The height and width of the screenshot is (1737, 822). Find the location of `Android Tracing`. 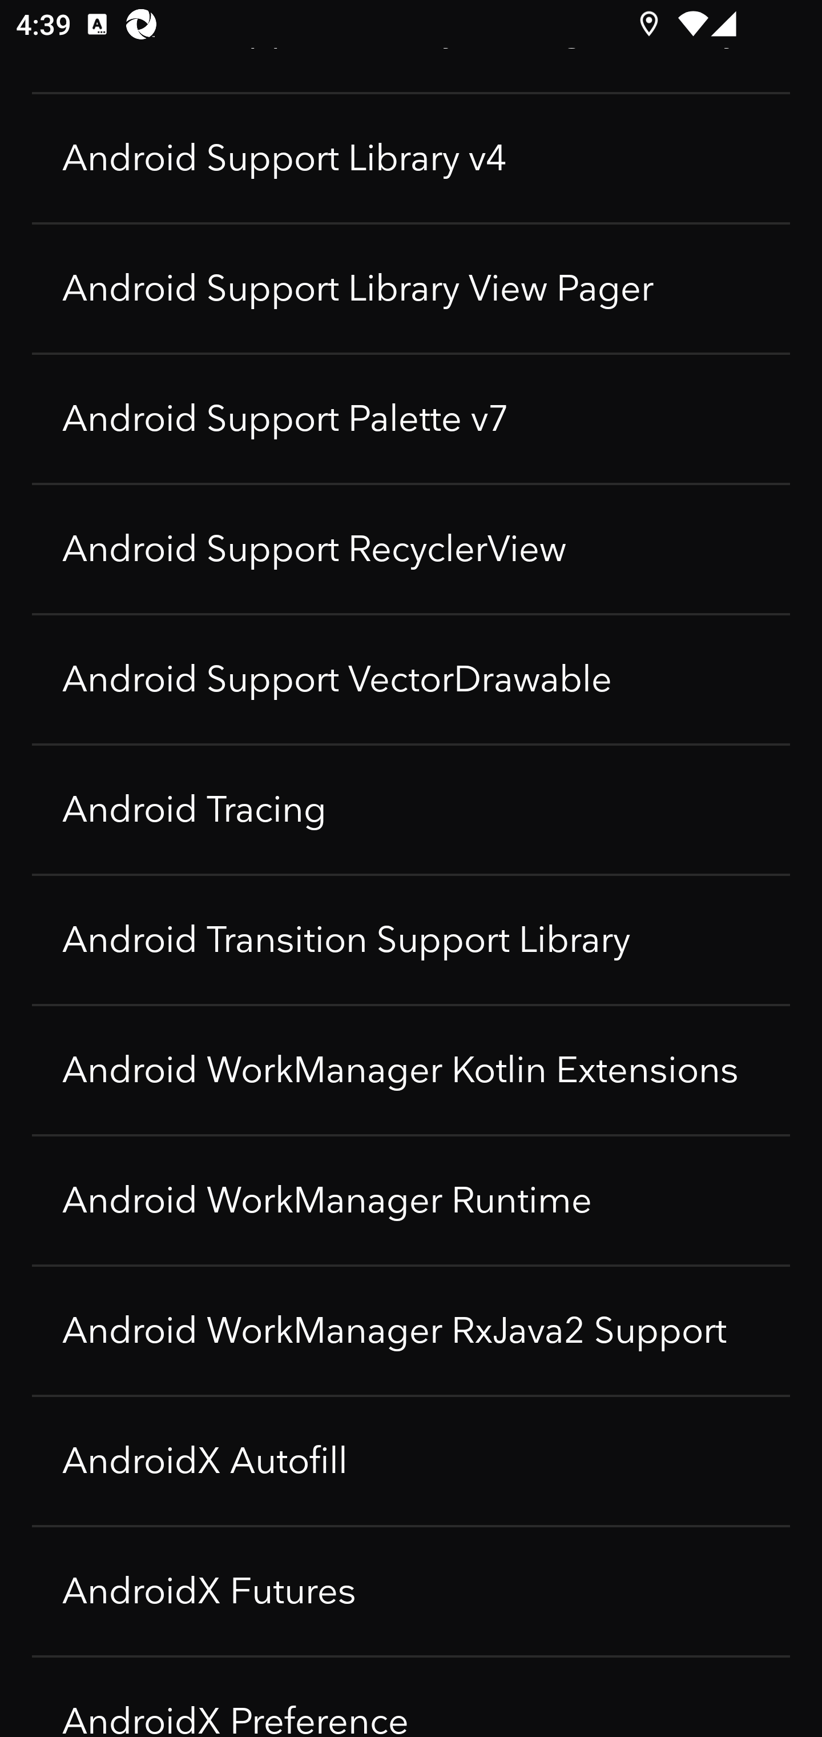

Android Tracing is located at coordinates (411, 809).